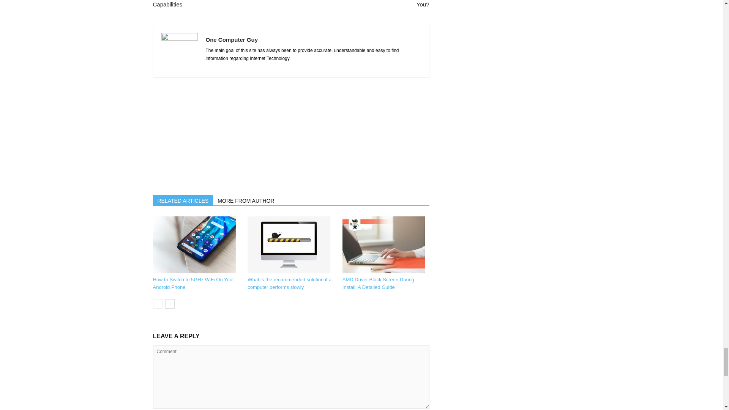 This screenshot has width=729, height=410. I want to click on How to Switch to 5GHz WiFi On Your Android Phone, so click(194, 245).